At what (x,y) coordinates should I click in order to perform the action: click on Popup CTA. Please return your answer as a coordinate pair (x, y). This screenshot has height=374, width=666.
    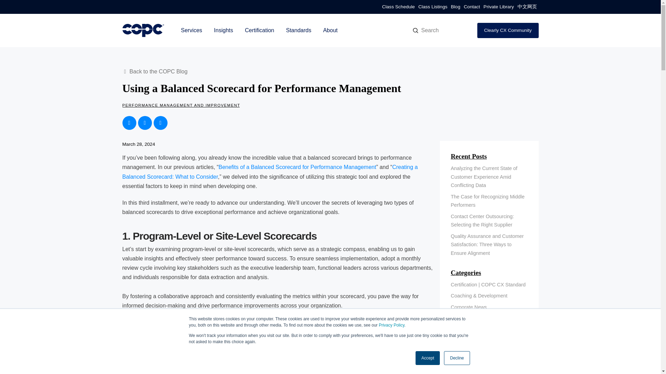
    Looking at the image, I should click on (584, 354).